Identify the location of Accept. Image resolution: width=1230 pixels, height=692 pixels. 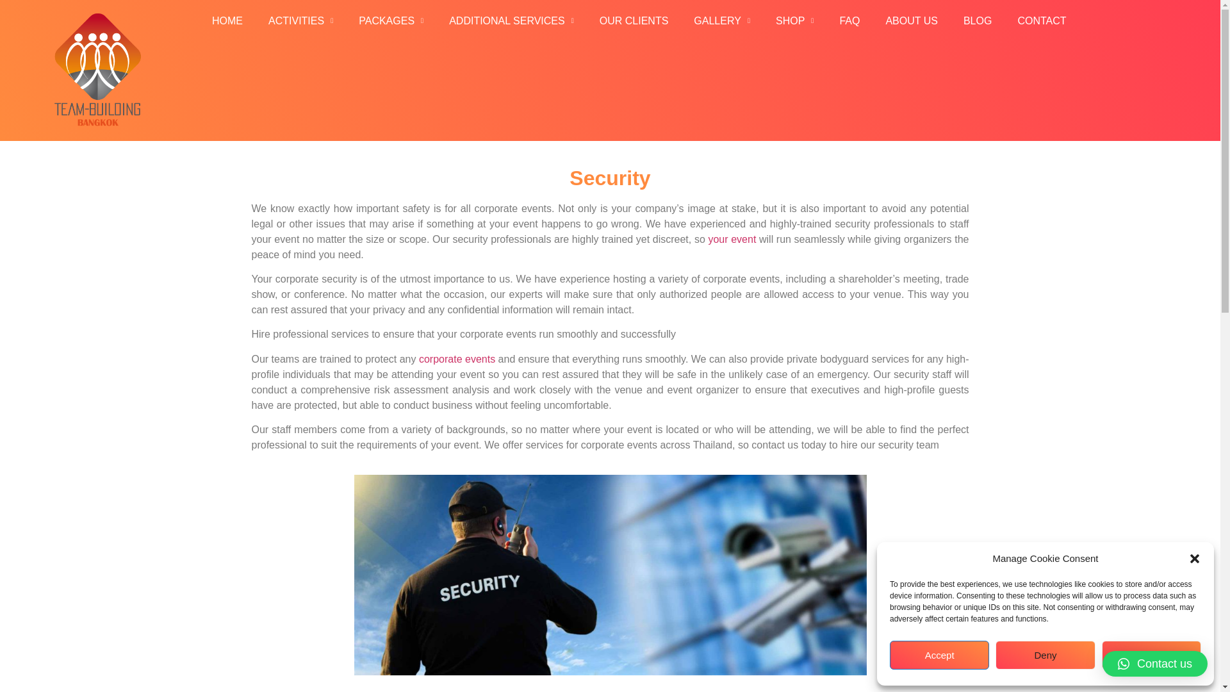
(939, 655).